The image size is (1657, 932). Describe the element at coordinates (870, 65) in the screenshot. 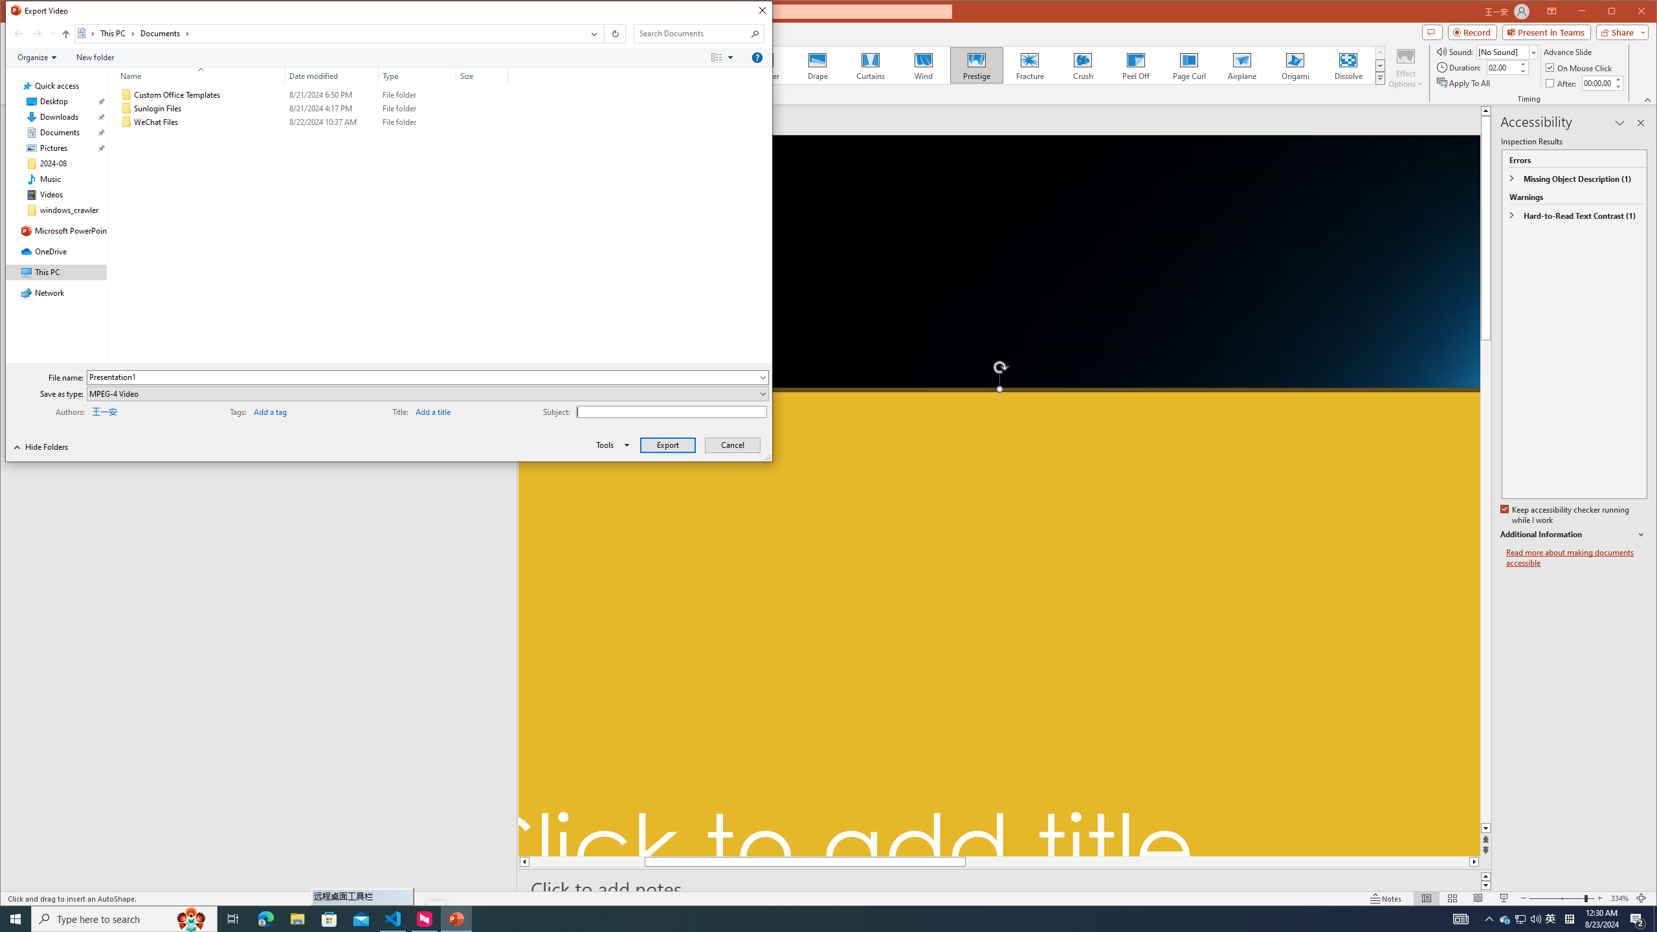

I see `Curtains` at that location.